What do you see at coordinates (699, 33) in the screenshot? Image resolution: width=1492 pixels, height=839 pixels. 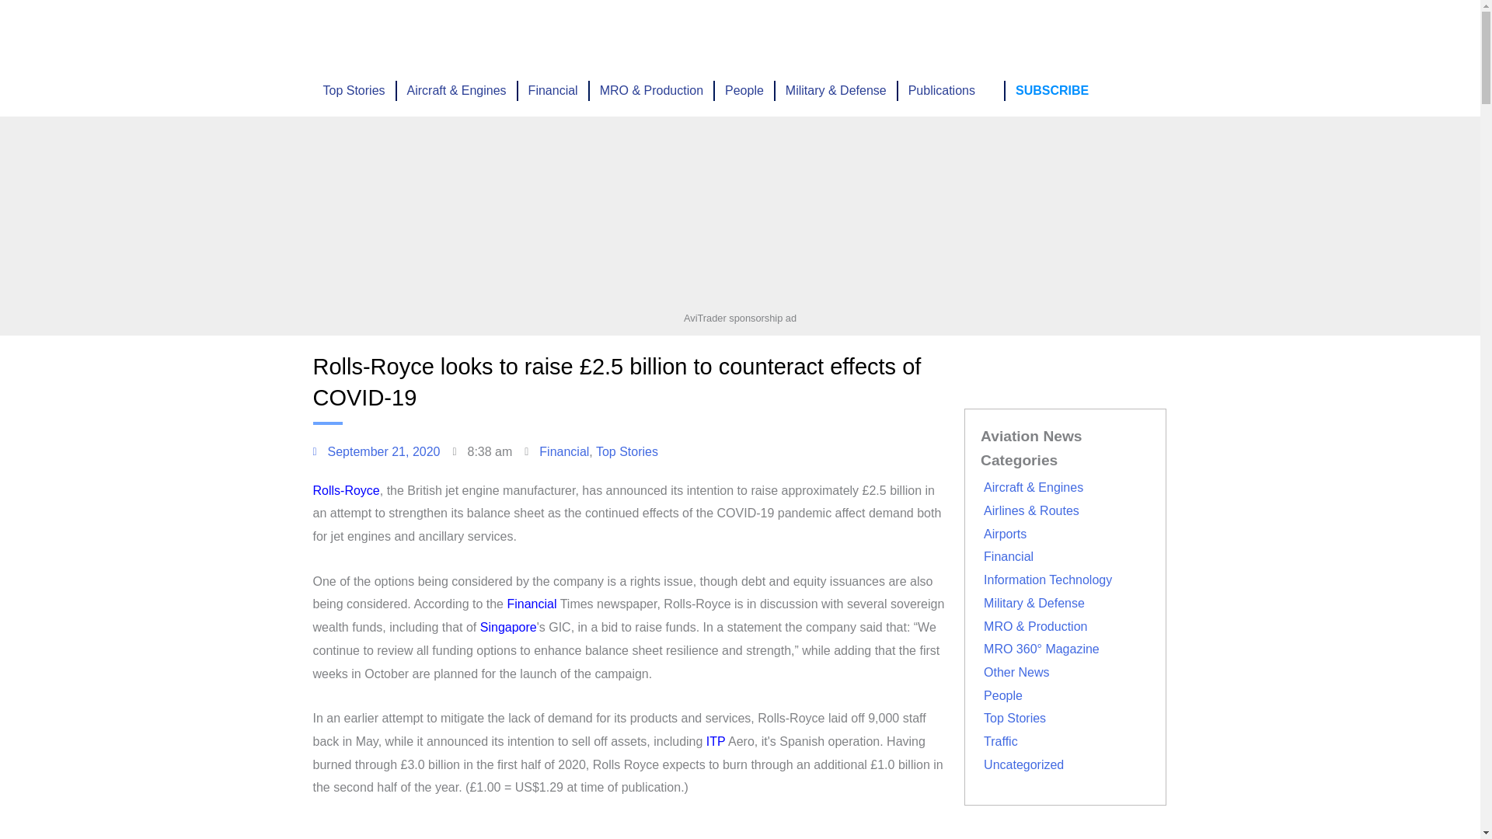 I see `Advertising` at bounding box center [699, 33].